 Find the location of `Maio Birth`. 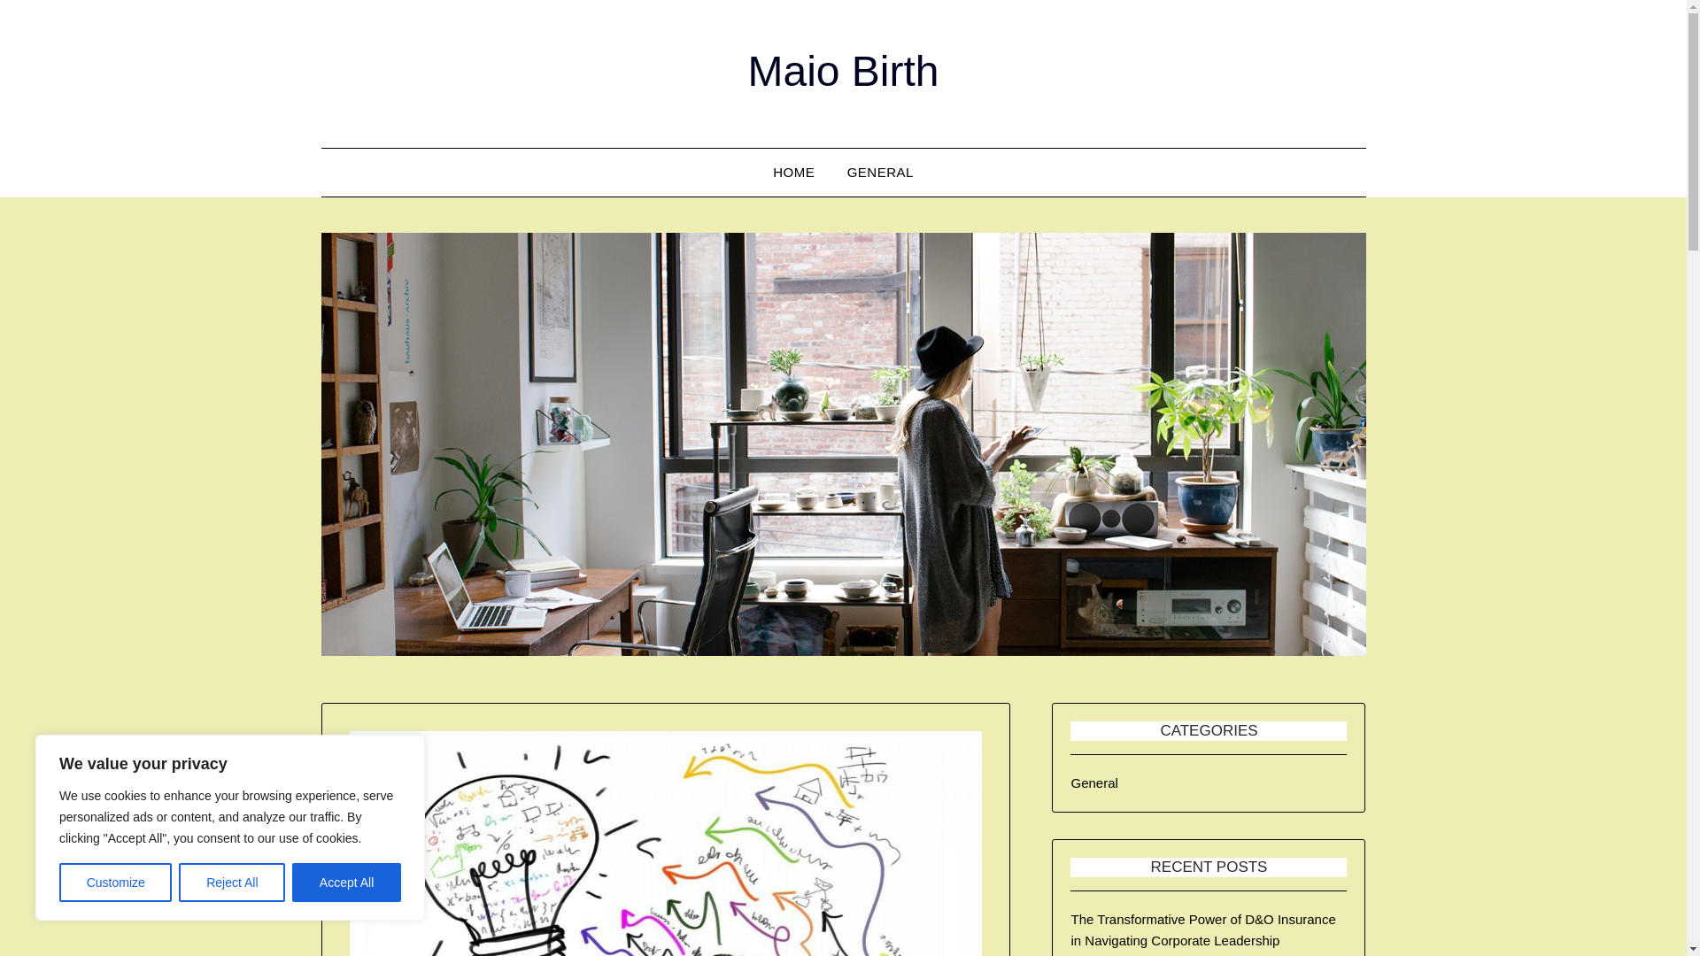

Maio Birth is located at coordinates (843, 71).